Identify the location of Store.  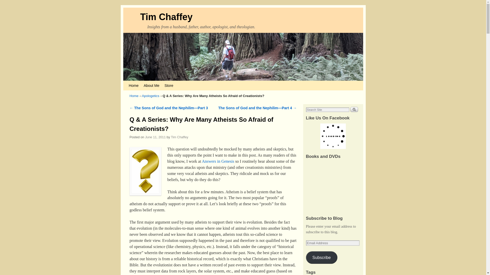
(168, 86).